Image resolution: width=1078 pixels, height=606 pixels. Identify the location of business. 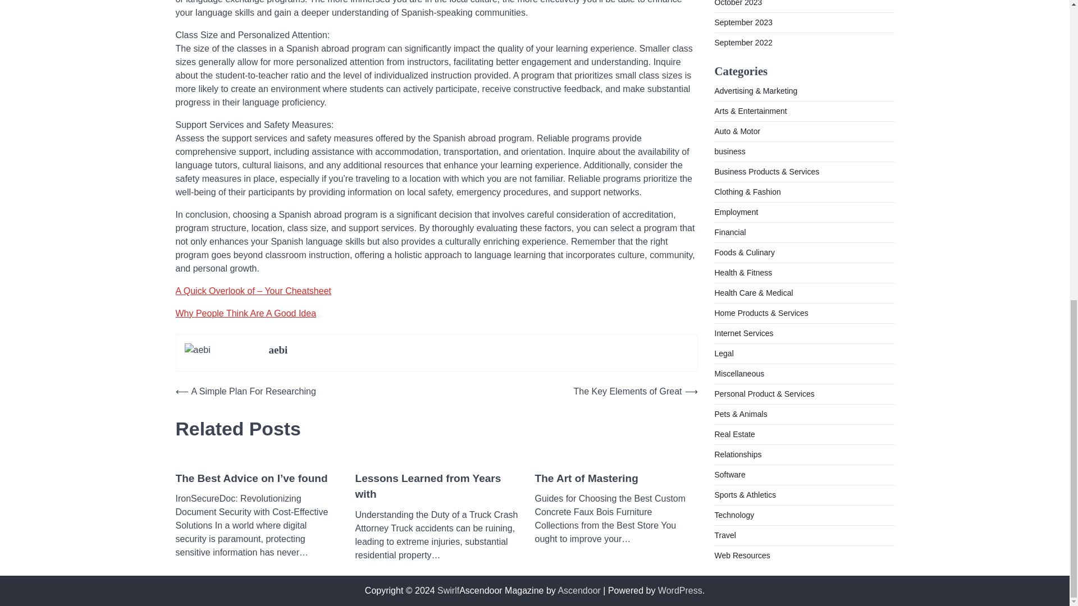
(729, 139).